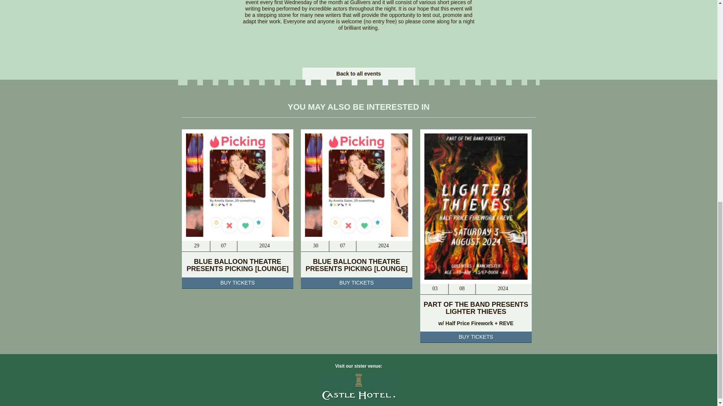  Describe the element at coordinates (476, 308) in the screenshot. I see `PART OF THE BAND PRESENTS LIGHTER THIEVES` at that location.